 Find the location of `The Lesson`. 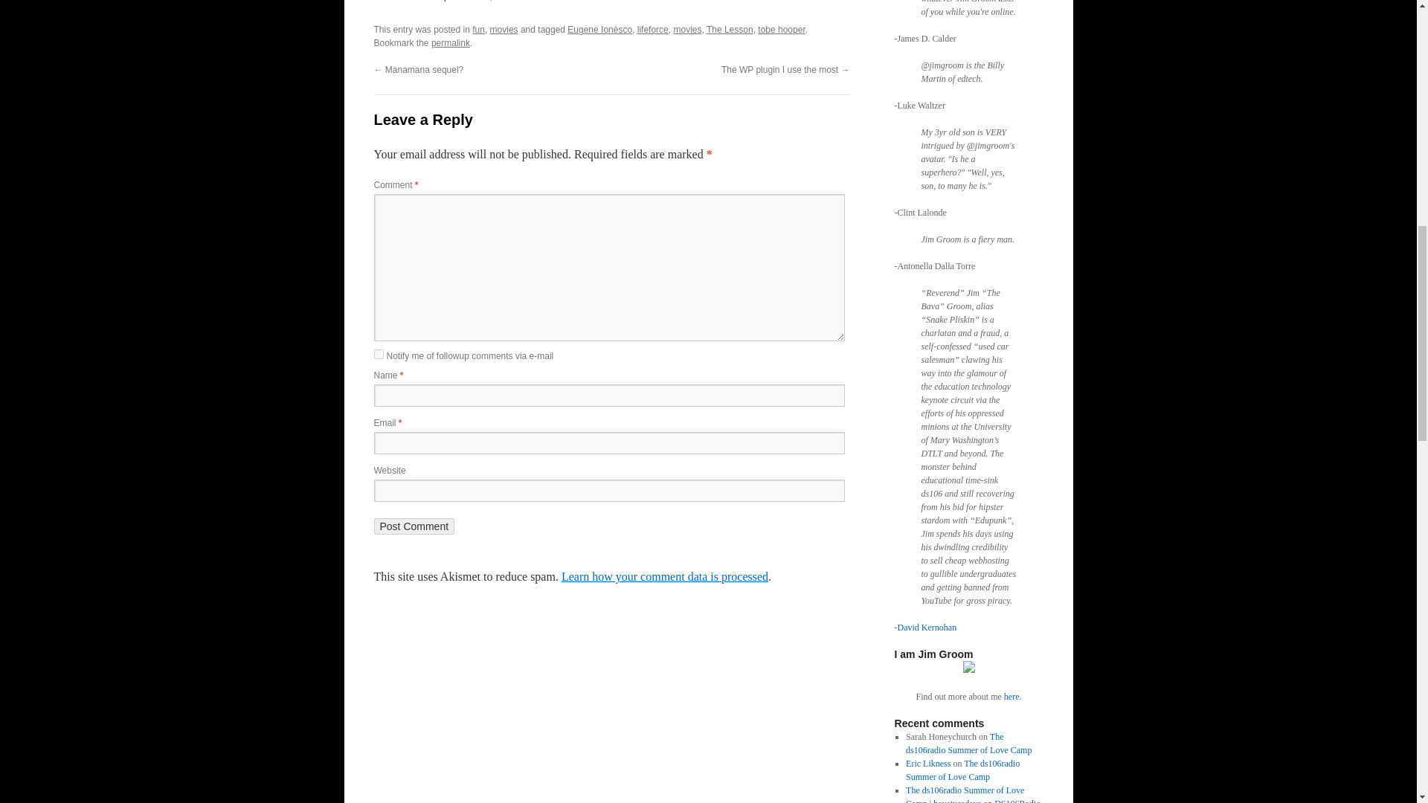

The Lesson is located at coordinates (730, 30).